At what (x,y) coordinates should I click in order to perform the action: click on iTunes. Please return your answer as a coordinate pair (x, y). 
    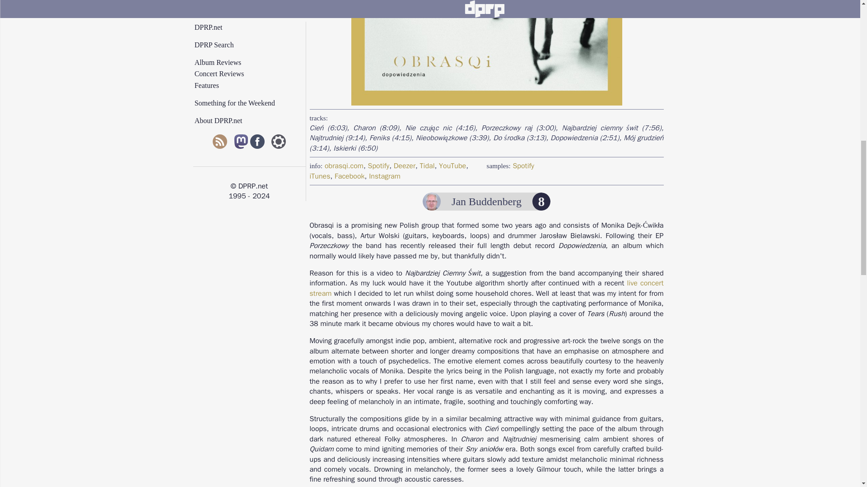
    Looking at the image, I should click on (320, 176).